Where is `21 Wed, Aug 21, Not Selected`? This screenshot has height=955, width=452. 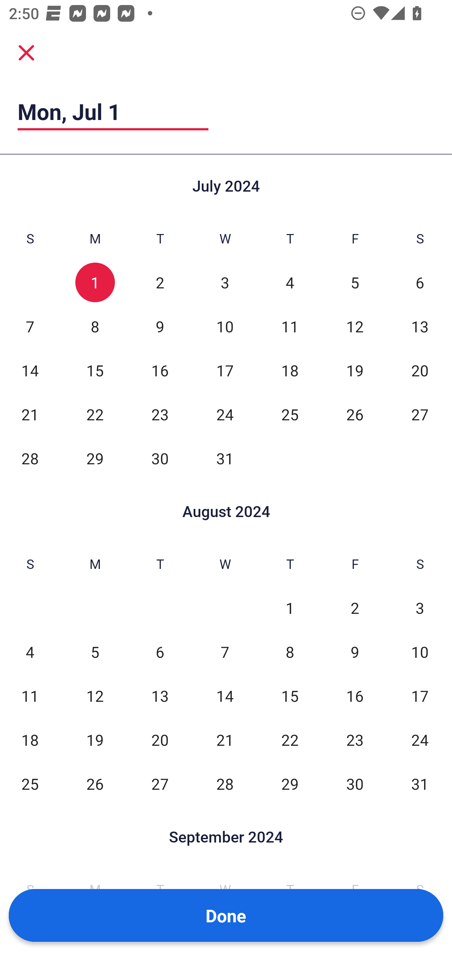
21 Wed, Aug 21, Not Selected is located at coordinates (225, 740).